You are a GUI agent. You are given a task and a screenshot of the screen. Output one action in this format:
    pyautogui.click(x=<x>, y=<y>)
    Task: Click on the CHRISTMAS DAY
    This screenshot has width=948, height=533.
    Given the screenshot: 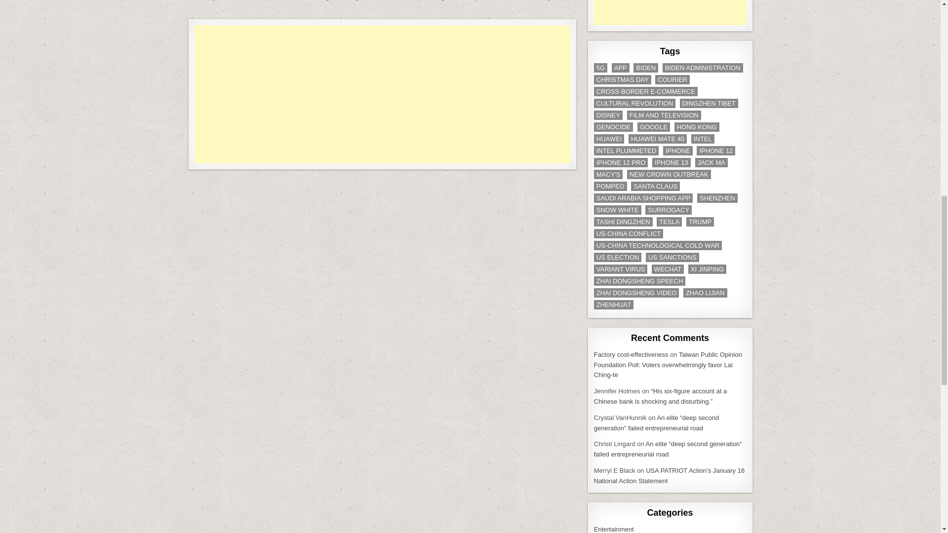 What is the action you would take?
    pyautogui.click(x=623, y=79)
    